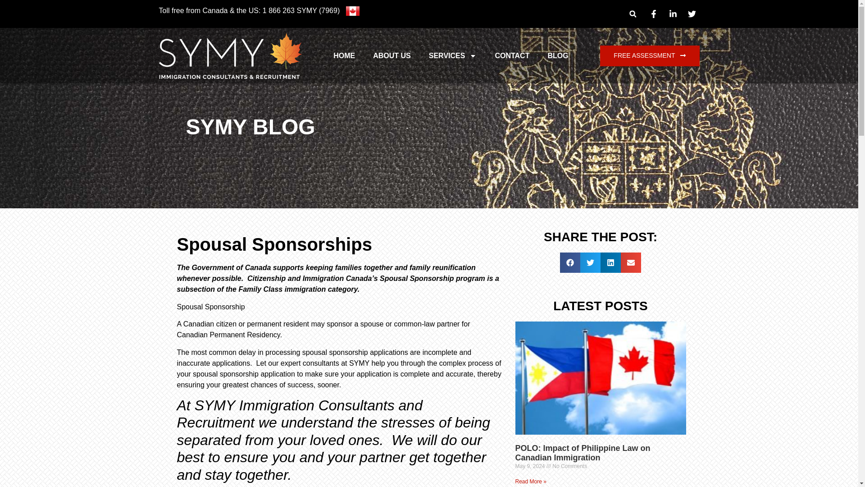 This screenshot has height=487, width=865. What do you see at coordinates (650, 56) in the screenshot?
I see `FREE ASSESSMENT` at bounding box center [650, 56].